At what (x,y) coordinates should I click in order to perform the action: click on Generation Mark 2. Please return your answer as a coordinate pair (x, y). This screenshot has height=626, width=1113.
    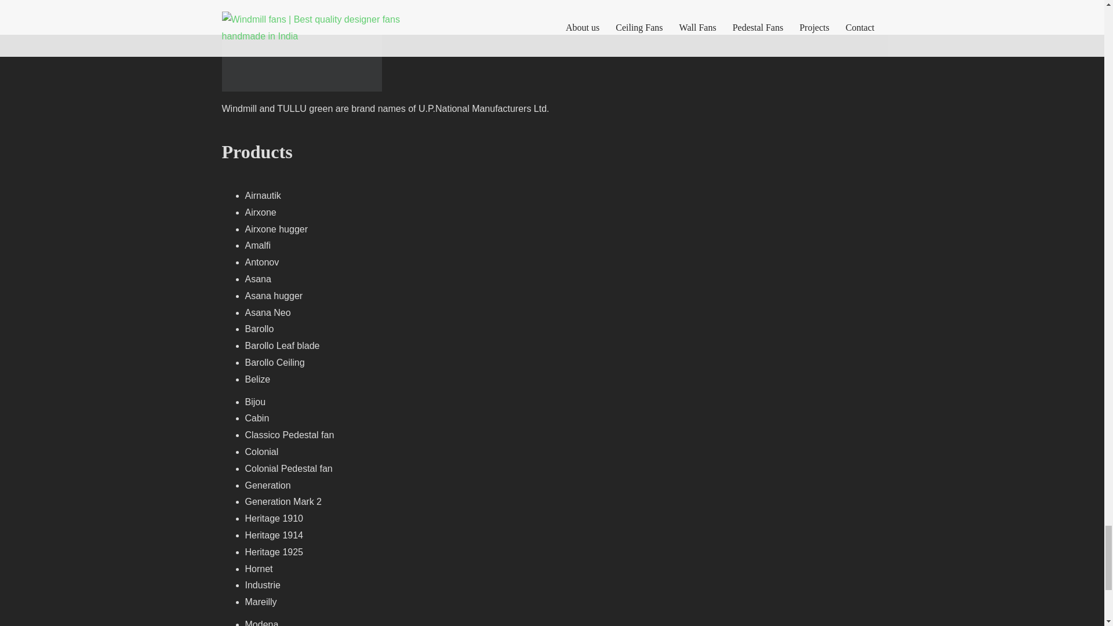
    Looking at the image, I should click on (283, 501).